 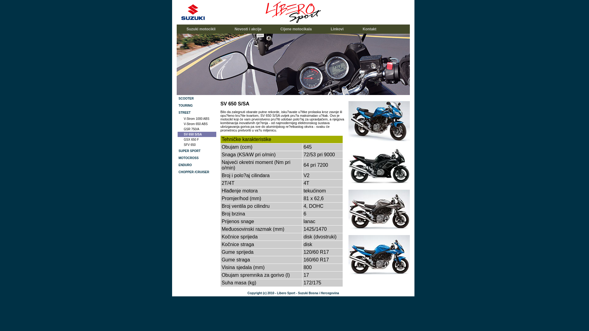 What do you see at coordinates (197, 134) in the screenshot?
I see `SV 650 S/SA` at bounding box center [197, 134].